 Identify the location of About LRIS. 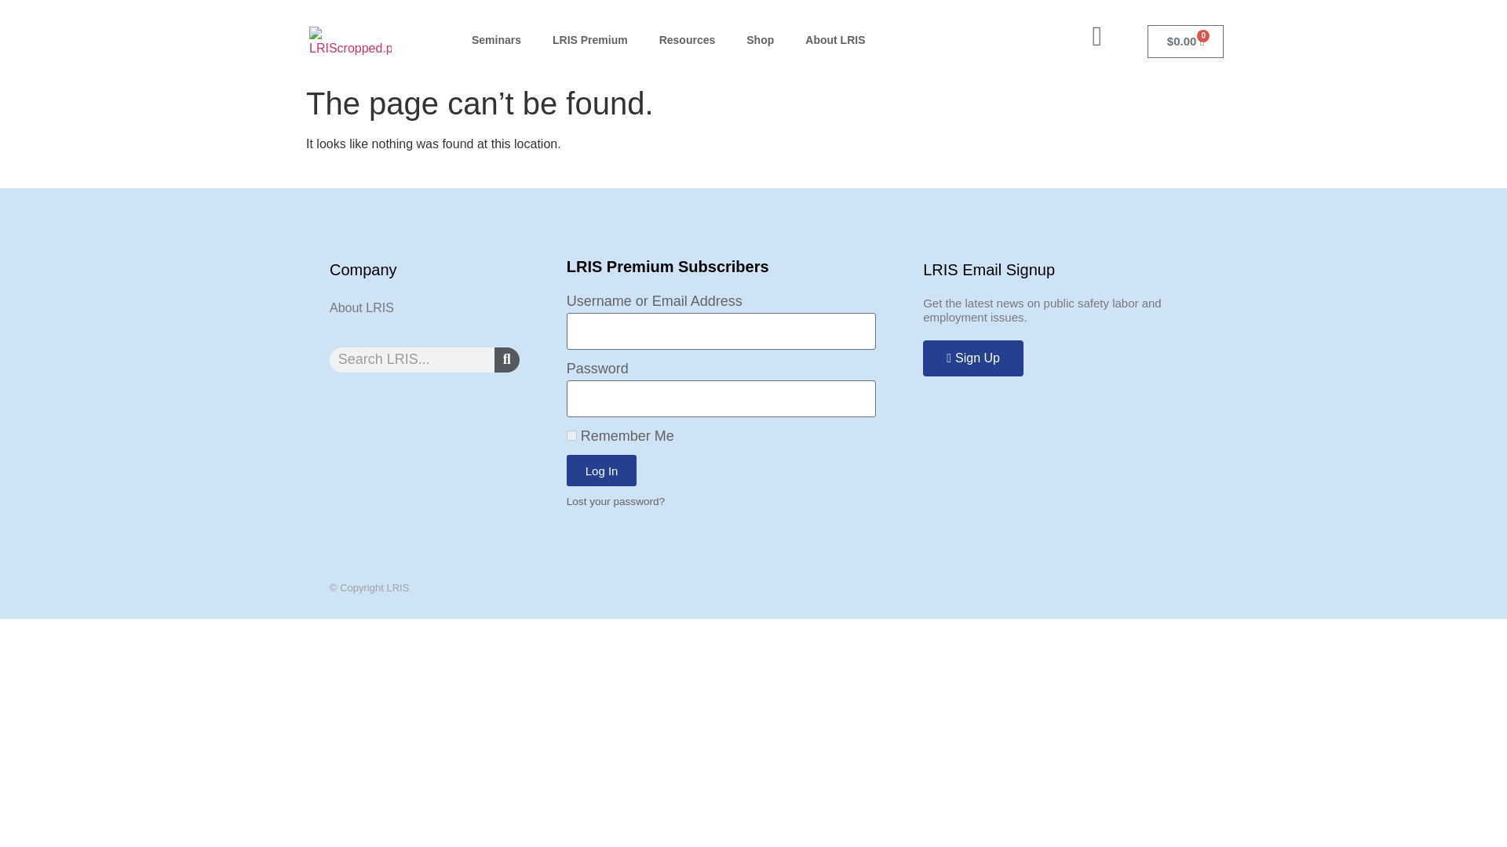
(835, 40).